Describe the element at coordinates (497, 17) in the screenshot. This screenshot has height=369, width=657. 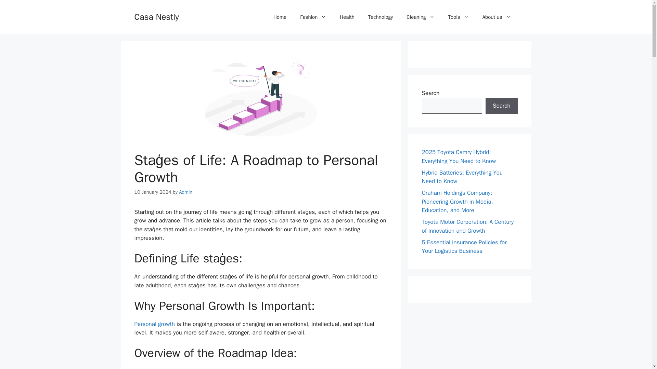
I see `About us` at that location.